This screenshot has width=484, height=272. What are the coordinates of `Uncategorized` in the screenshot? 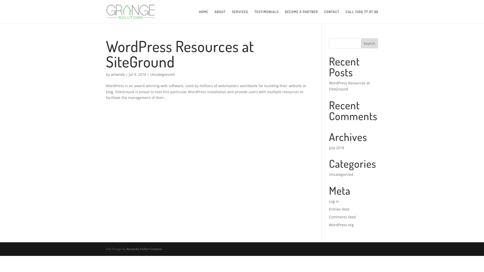 It's located at (341, 174).